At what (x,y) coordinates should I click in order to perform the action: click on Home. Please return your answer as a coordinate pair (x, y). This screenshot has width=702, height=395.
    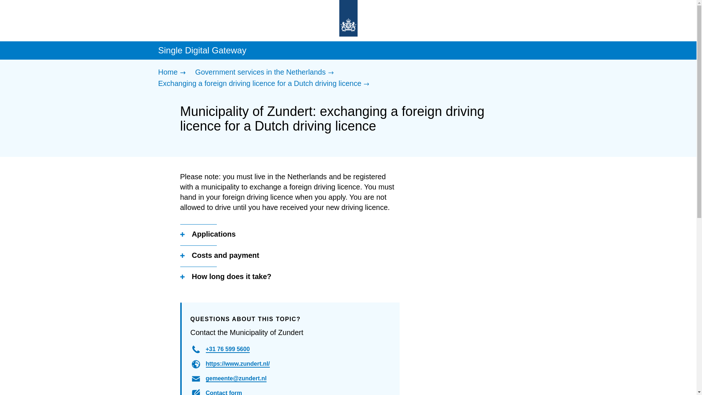
    Looking at the image, I should click on (173, 72).